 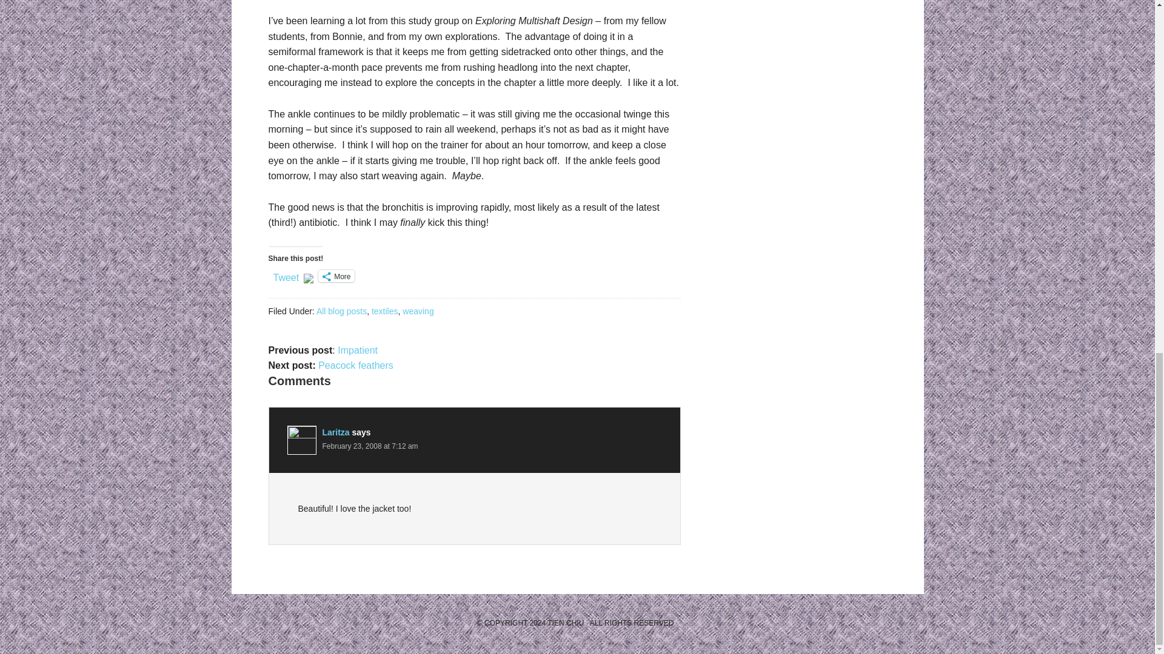 I want to click on February 23, 2008 at 7:12 am, so click(x=370, y=446).